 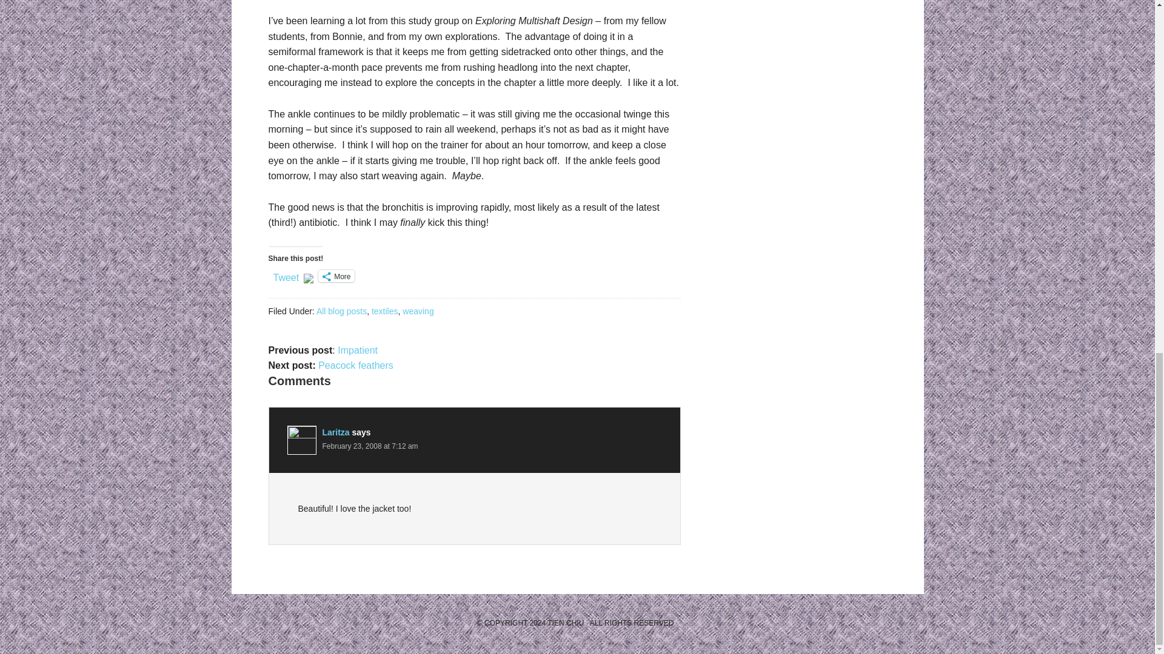 I want to click on February 23, 2008 at 7:12 am, so click(x=370, y=446).